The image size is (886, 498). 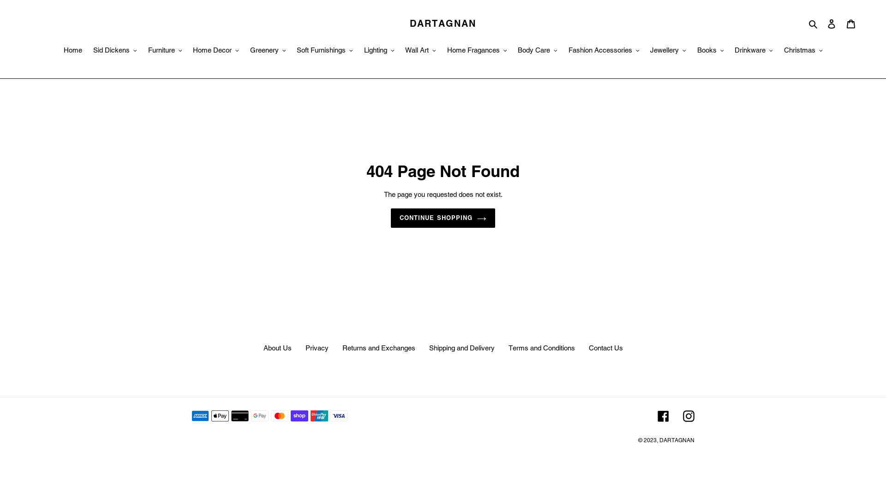 What do you see at coordinates (268, 51) in the screenshot?
I see `Greenery` at bounding box center [268, 51].